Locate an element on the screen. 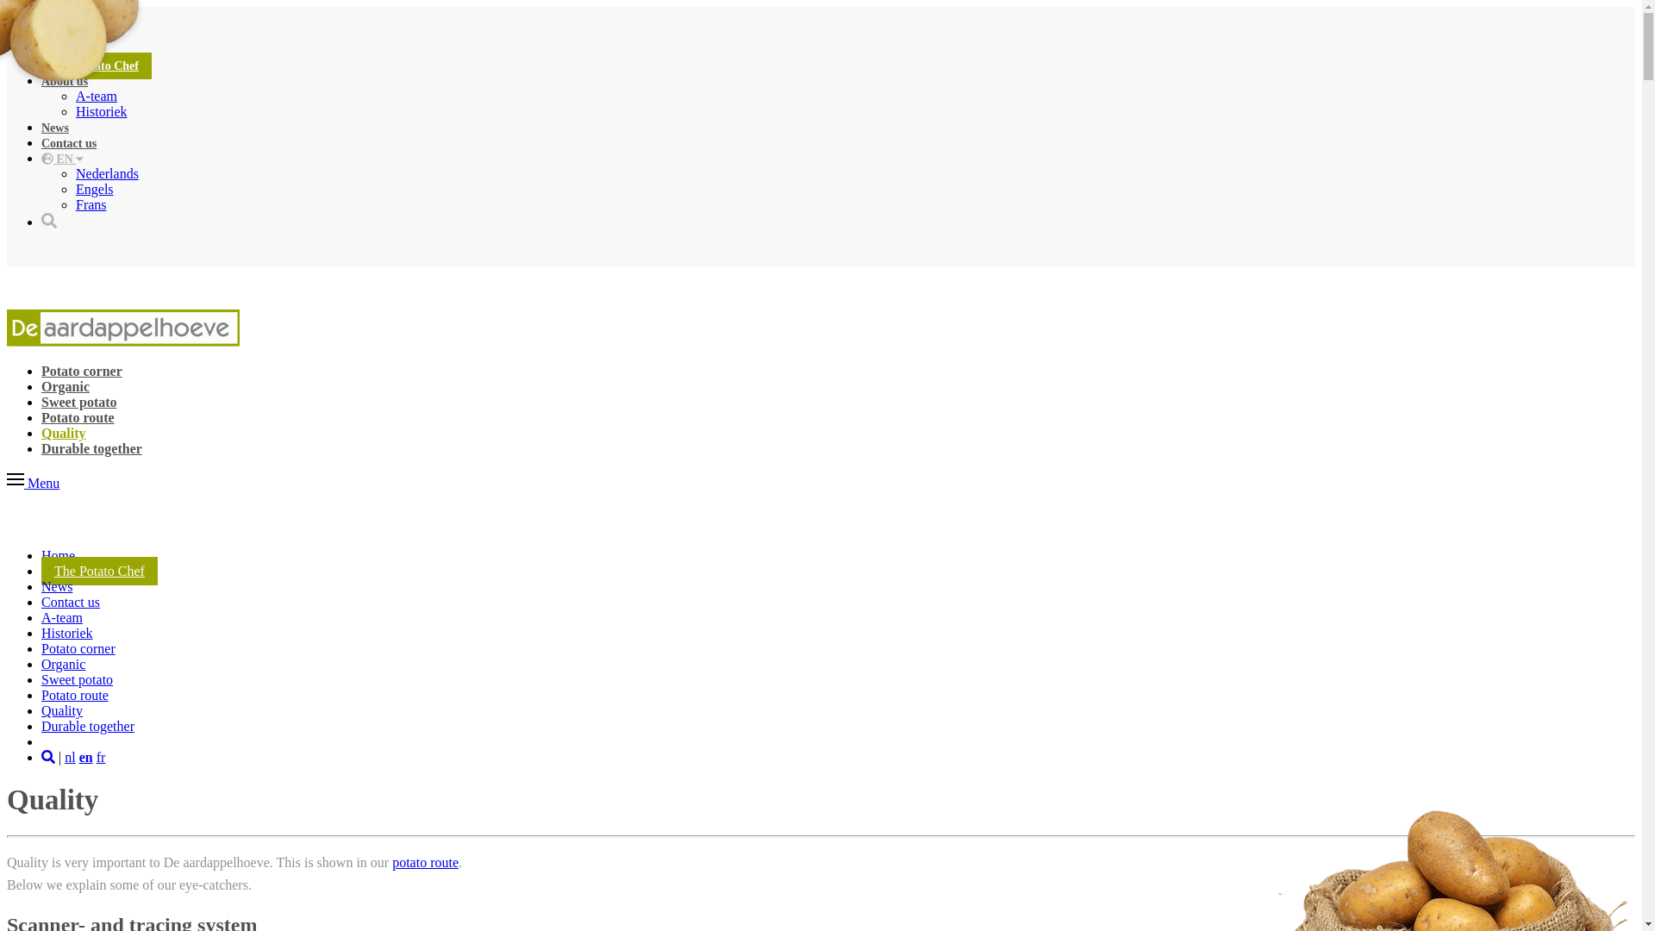 This screenshot has height=931, width=1655. Contact us is located at coordinates (71, 602).